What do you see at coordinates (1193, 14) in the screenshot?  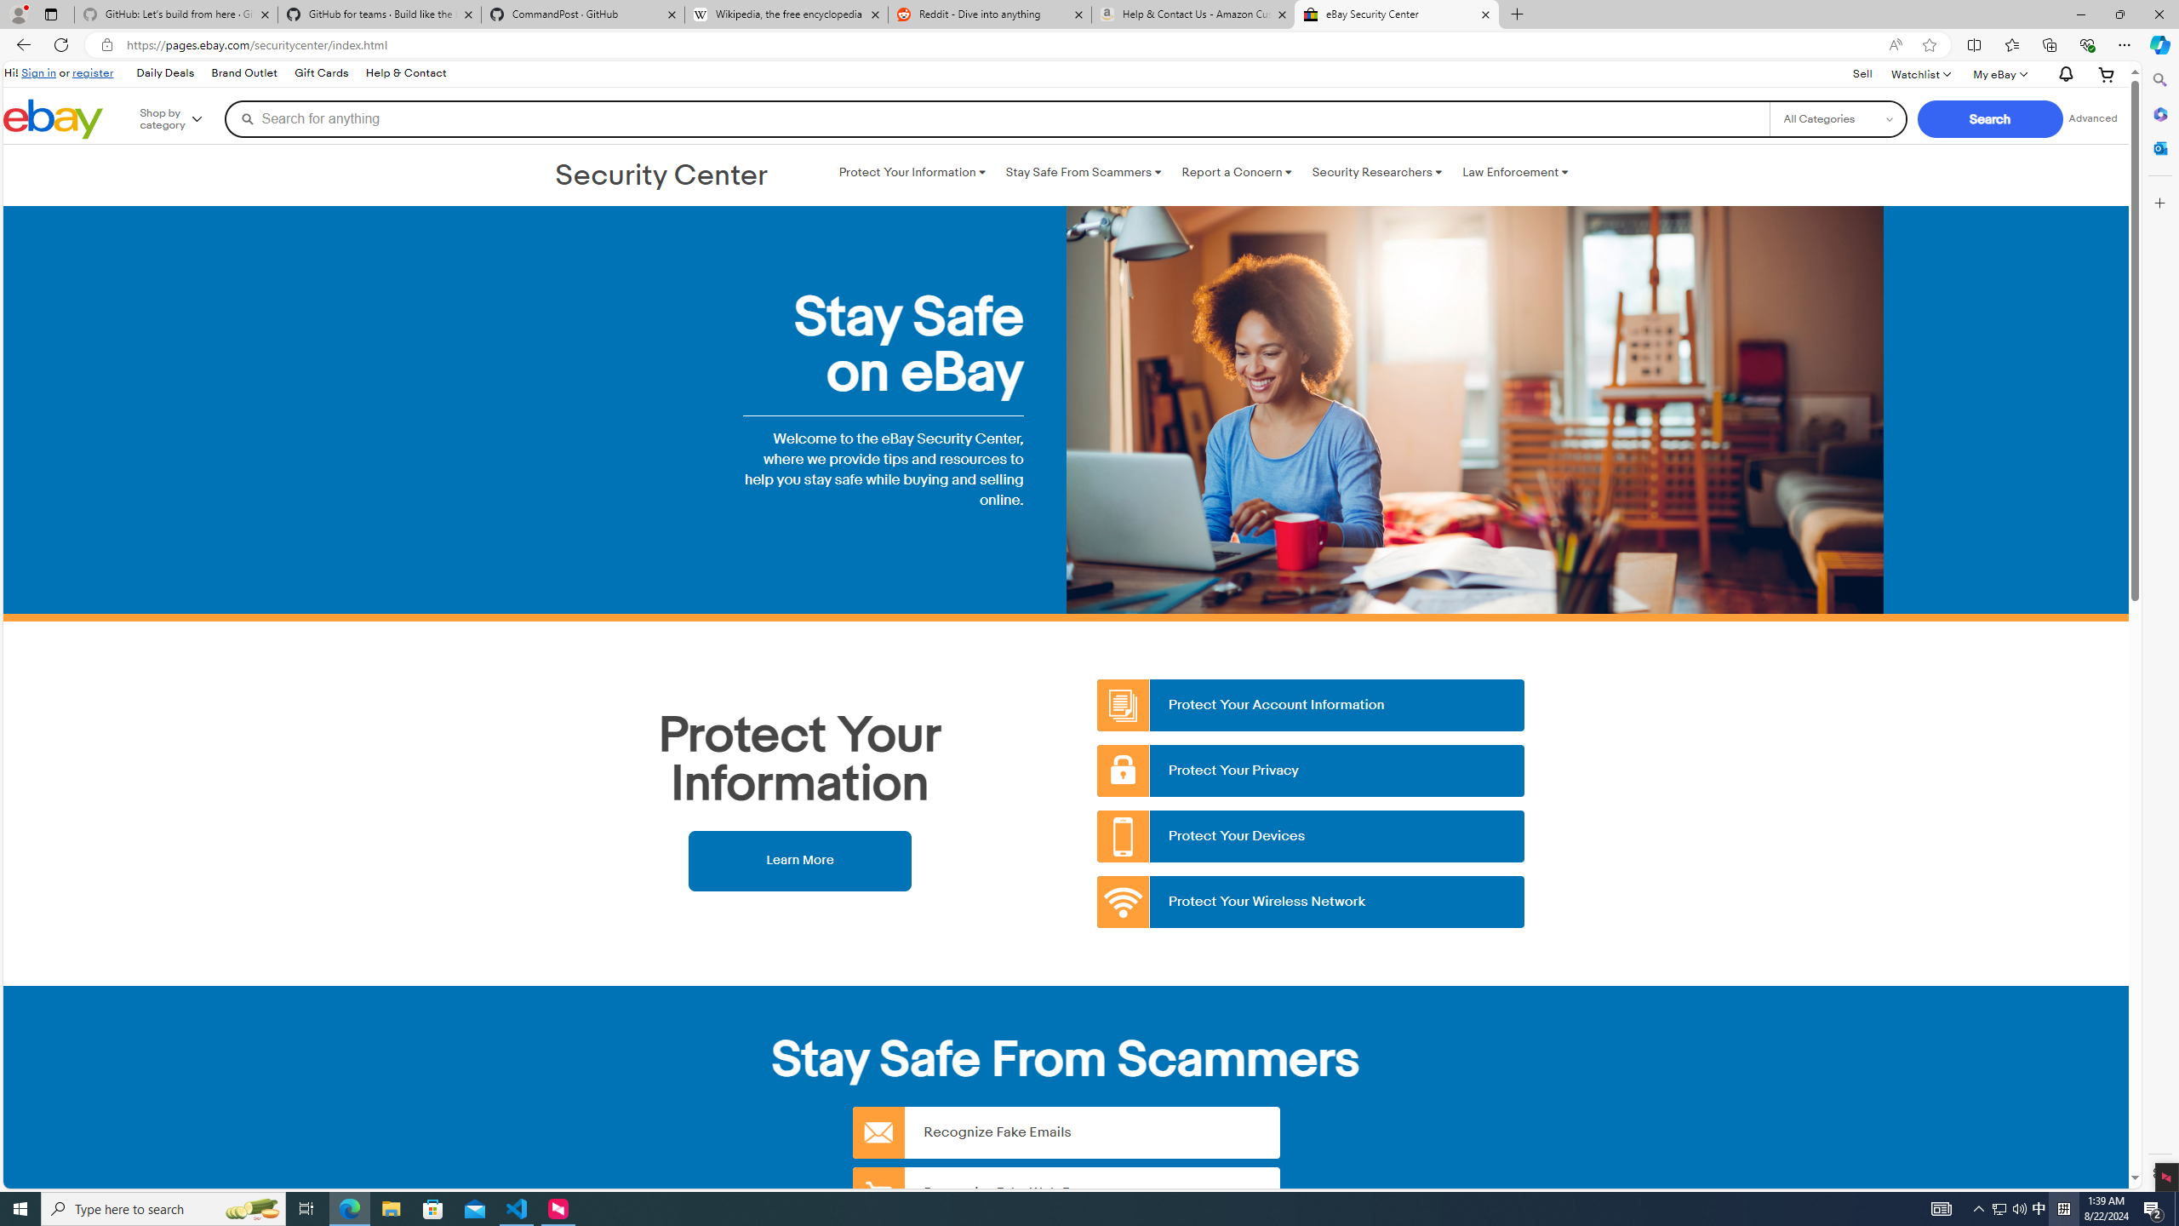 I see `Help & Contact Us - Amazon Customer Service - Sleeping` at bounding box center [1193, 14].